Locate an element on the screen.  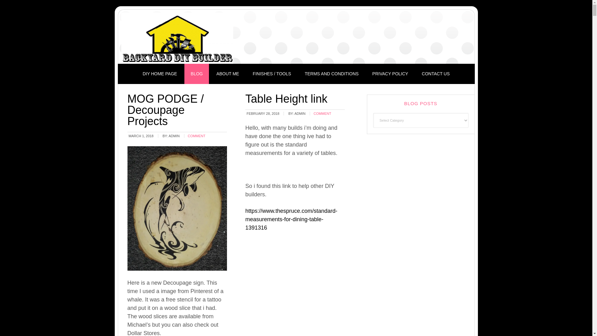
ABOUT ME is located at coordinates (228, 74).